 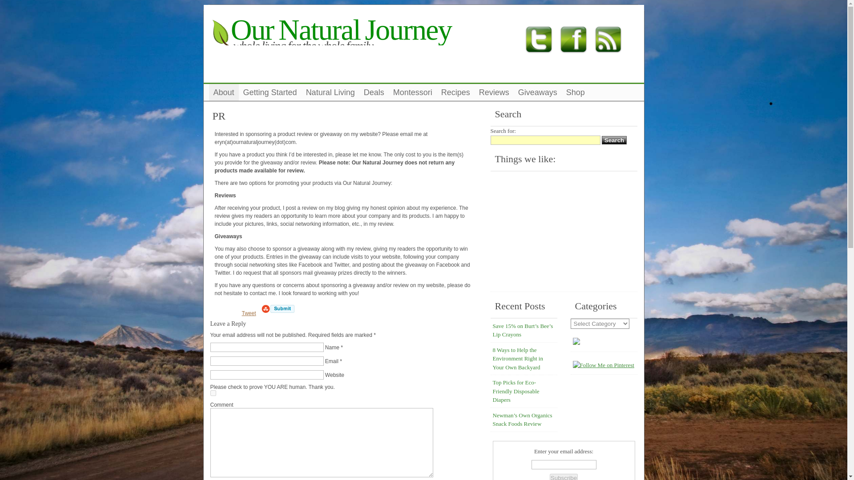 I want to click on Recipes, so click(x=455, y=92).